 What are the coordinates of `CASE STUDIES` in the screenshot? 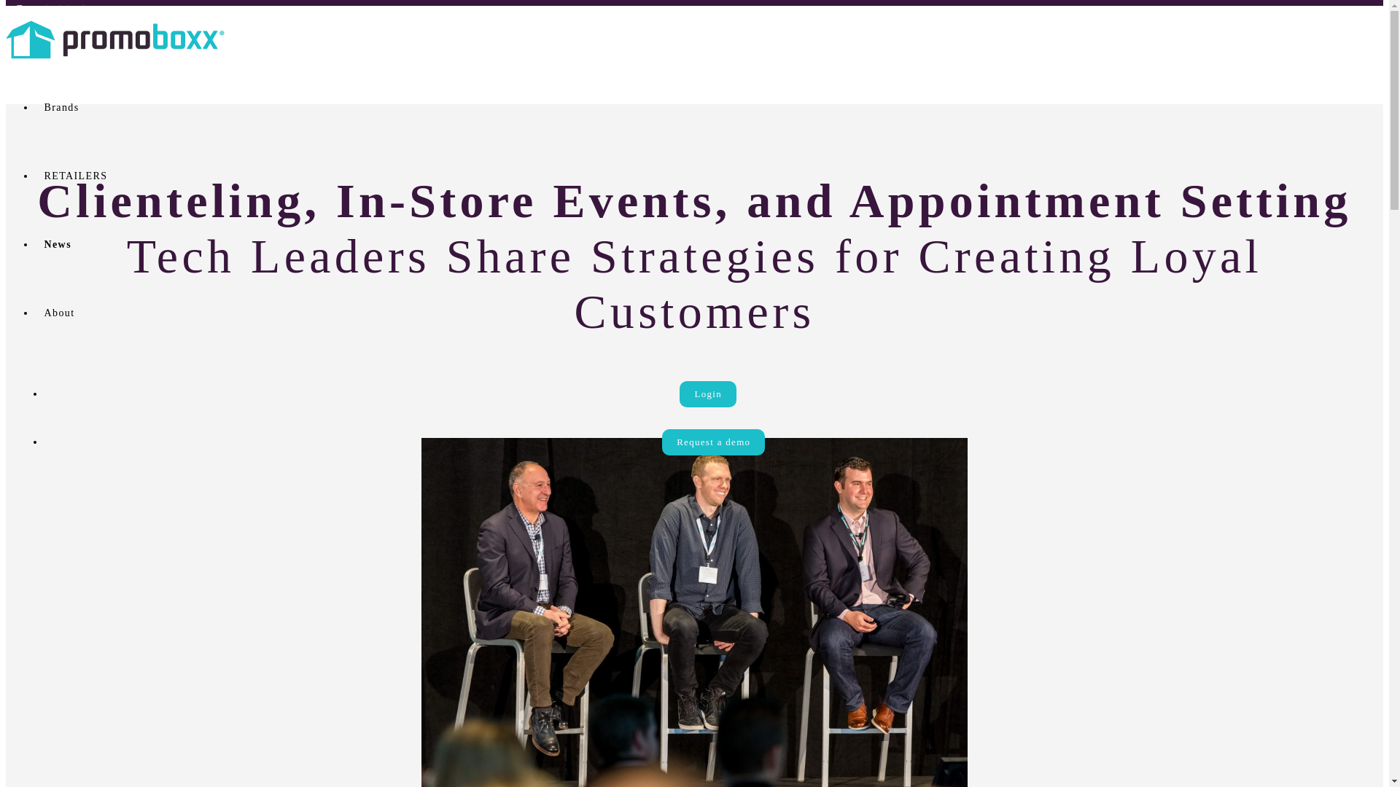 It's located at (61, 47).